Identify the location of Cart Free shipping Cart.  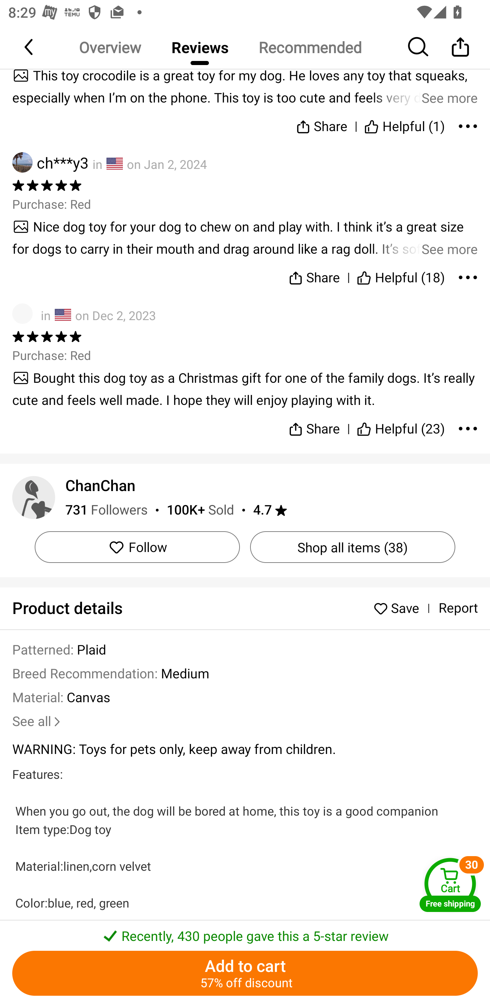
(450, 884).